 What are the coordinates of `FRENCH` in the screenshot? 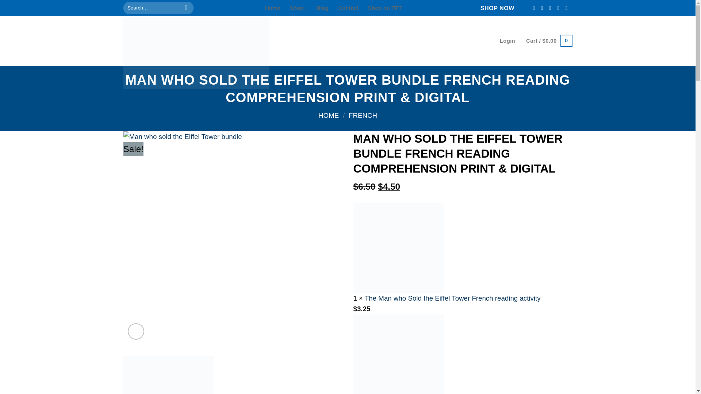 It's located at (363, 115).